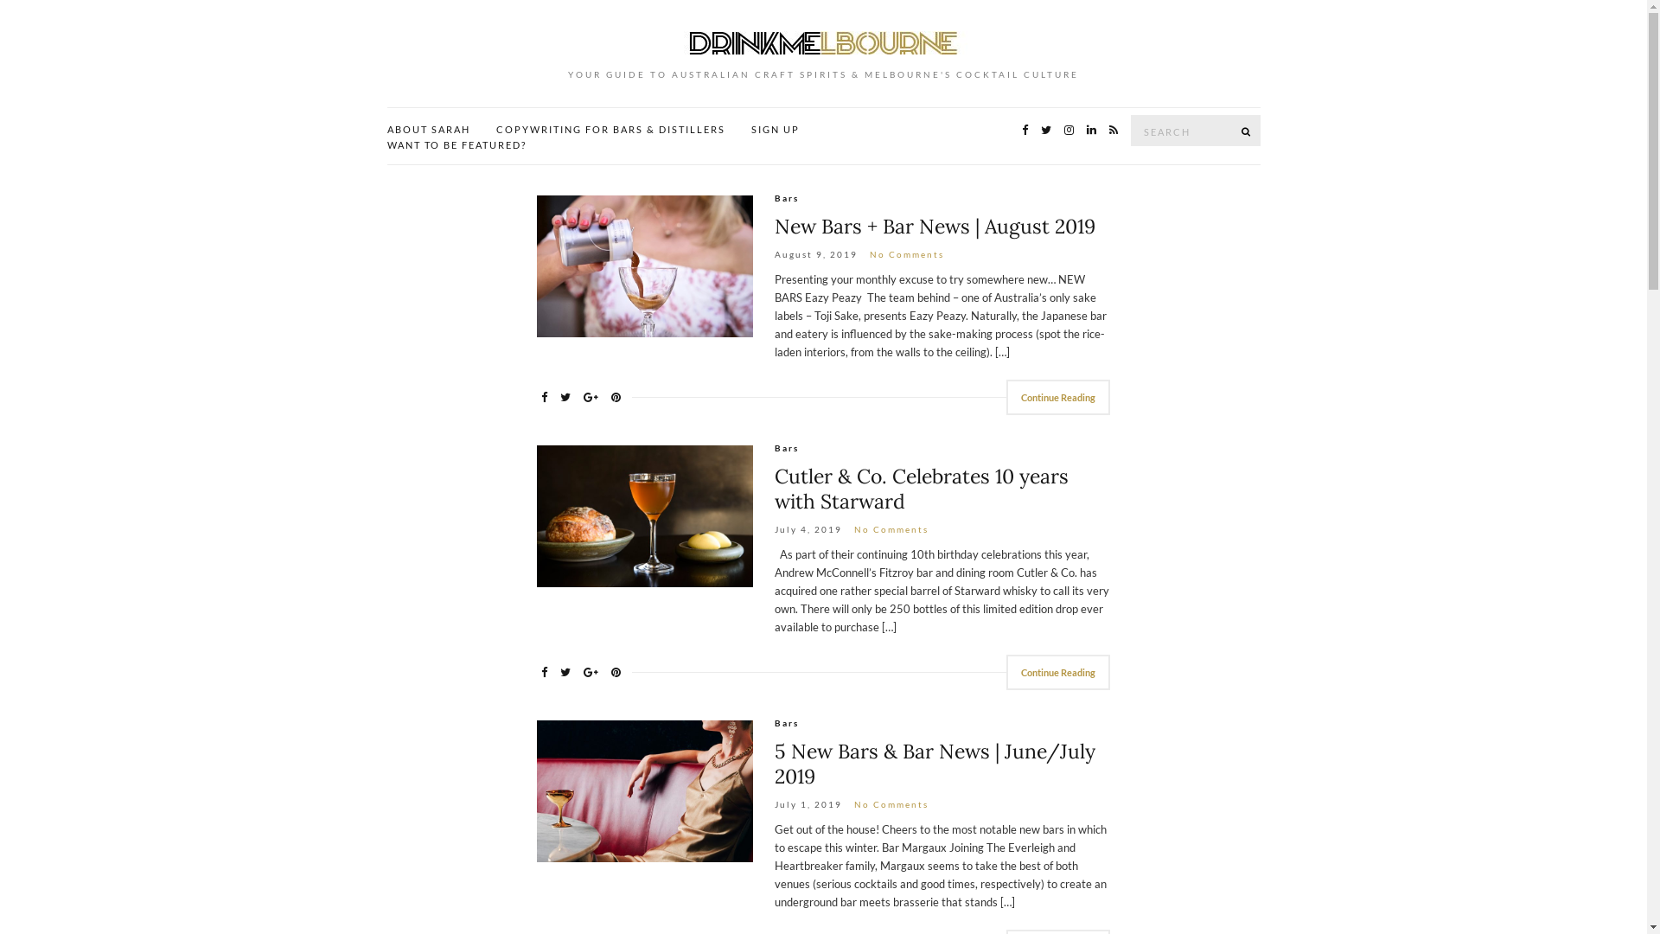 The width and height of the screenshot is (1660, 934). Describe the element at coordinates (610, 130) in the screenshot. I see `COPYWRITING FOR BARS & DISTILLERS` at that location.